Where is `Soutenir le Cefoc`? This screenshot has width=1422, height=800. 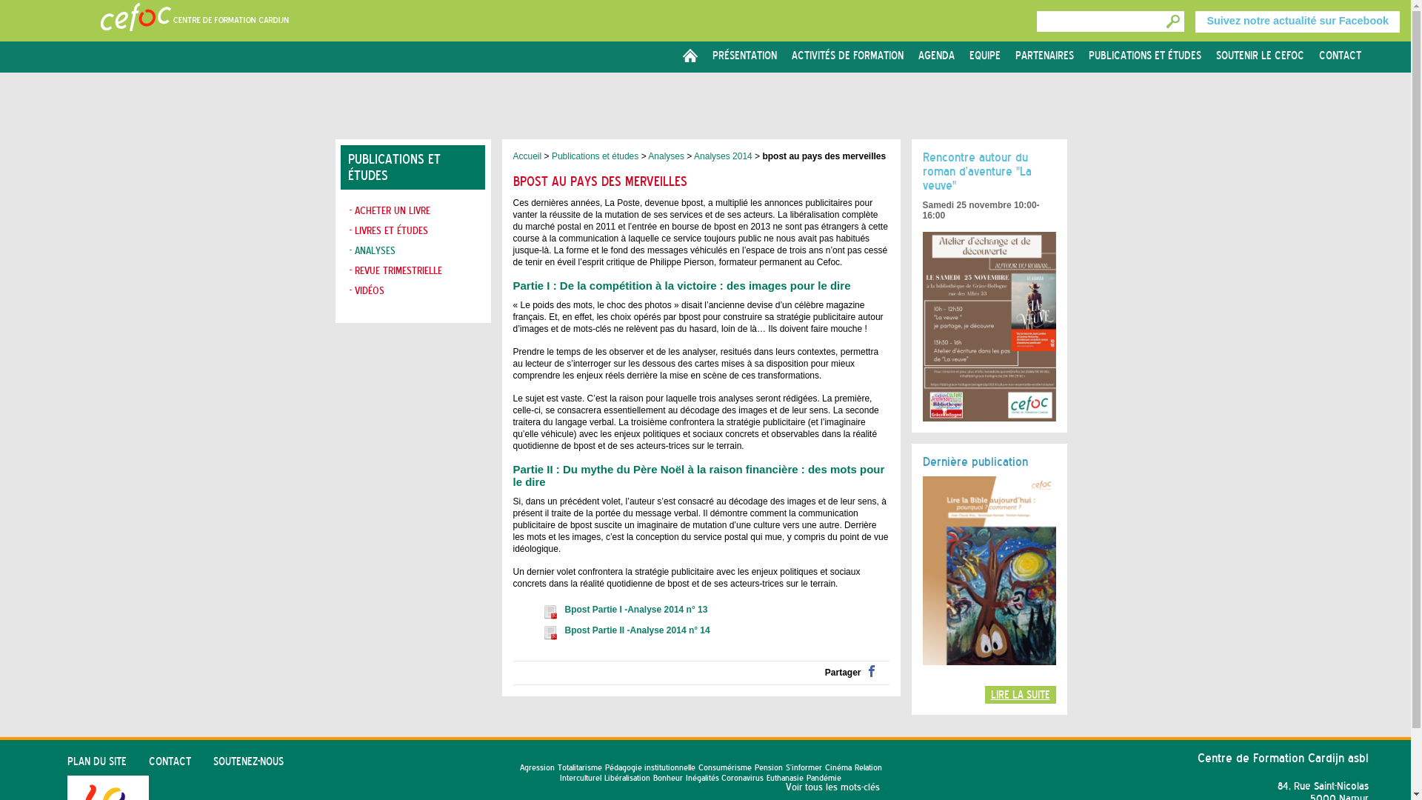
Soutenir le Cefoc is located at coordinates (1261, 56).